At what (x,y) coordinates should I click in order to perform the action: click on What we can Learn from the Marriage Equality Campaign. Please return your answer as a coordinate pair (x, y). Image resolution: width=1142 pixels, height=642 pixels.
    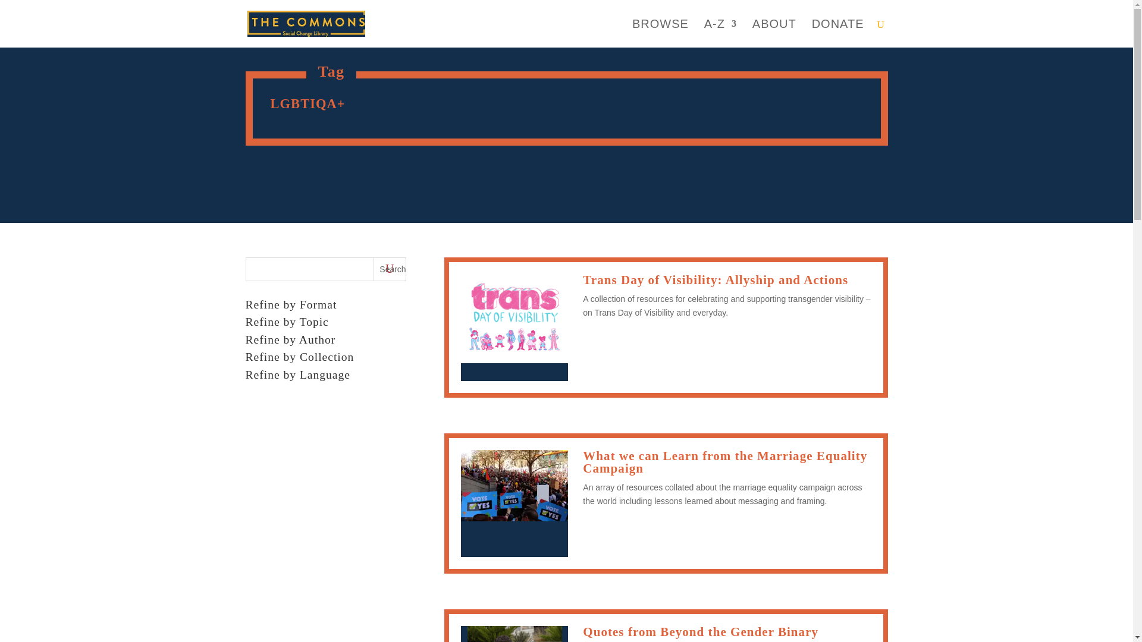
    Looking at the image, I should click on (724, 462).